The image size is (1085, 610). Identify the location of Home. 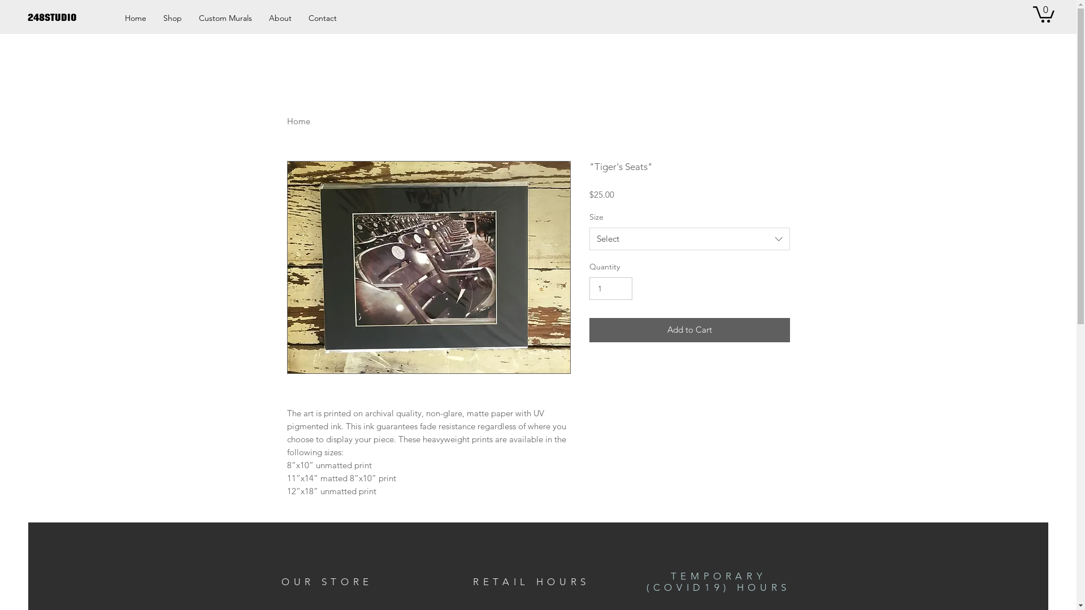
(136, 18).